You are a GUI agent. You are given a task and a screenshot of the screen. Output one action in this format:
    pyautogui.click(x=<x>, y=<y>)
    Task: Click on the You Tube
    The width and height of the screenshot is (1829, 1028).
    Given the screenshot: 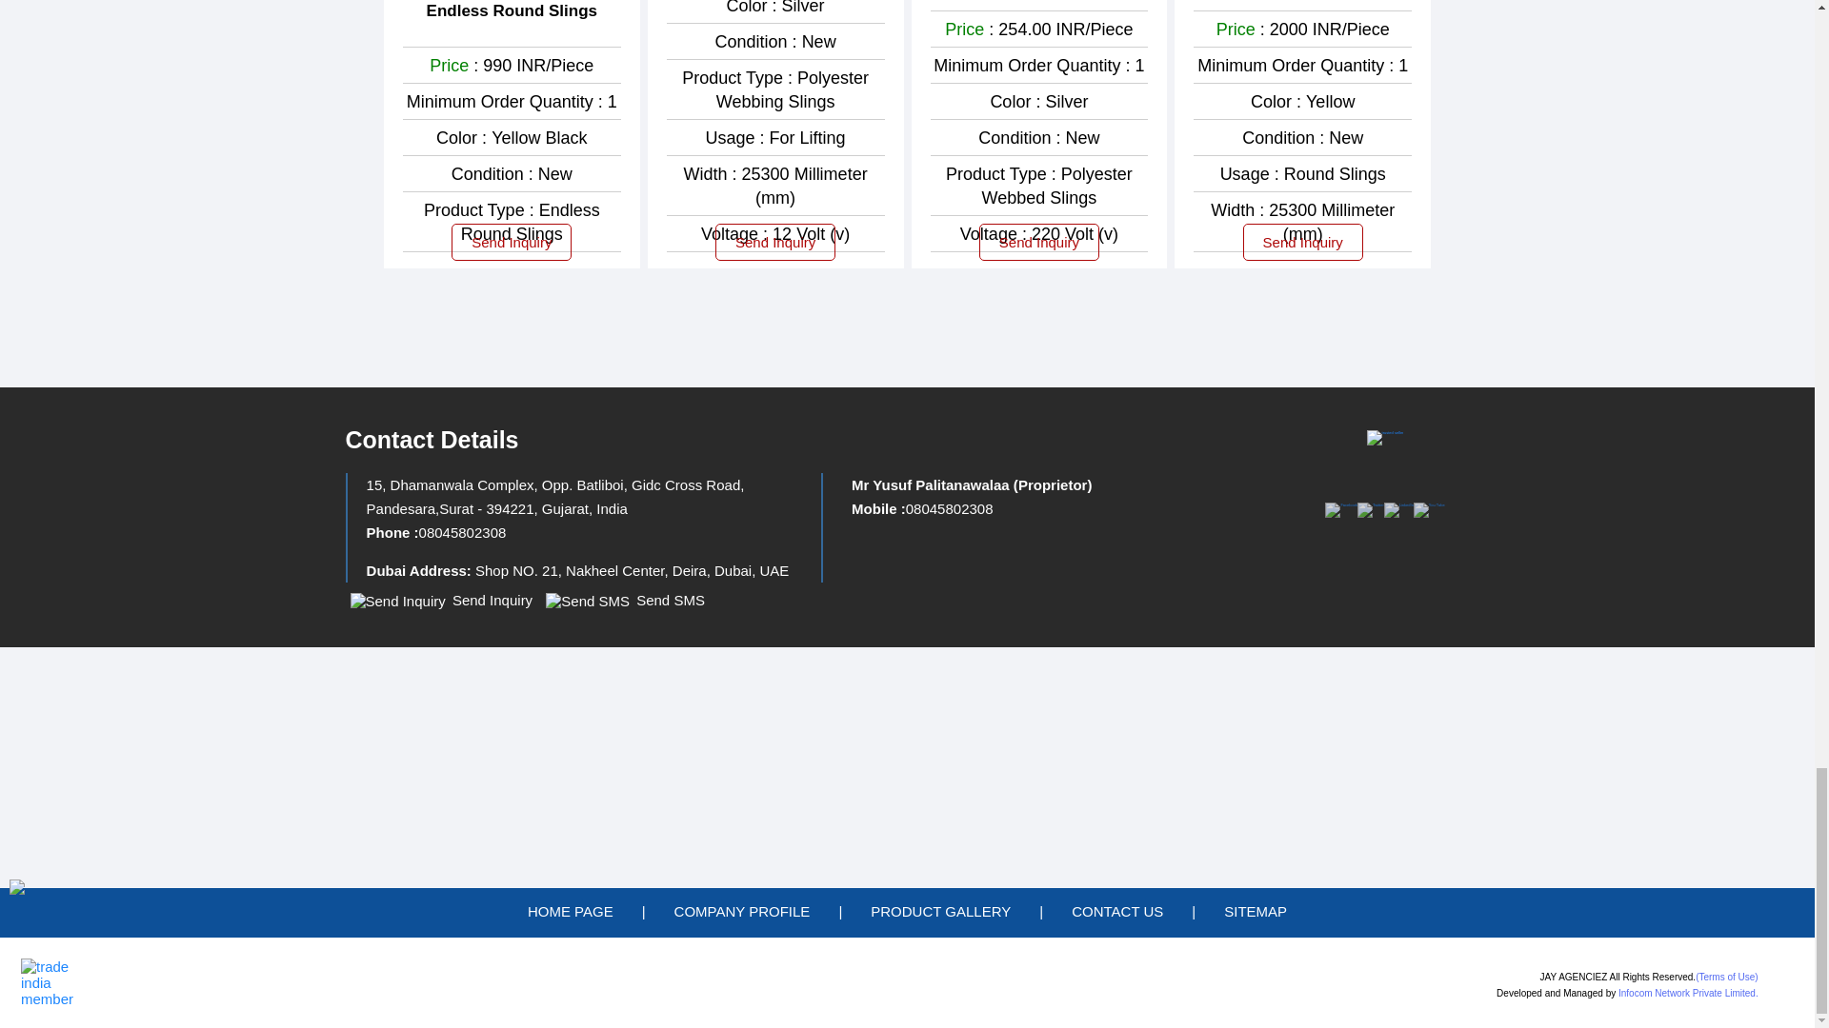 What is the action you would take?
    pyautogui.click(x=1429, y=504)
    